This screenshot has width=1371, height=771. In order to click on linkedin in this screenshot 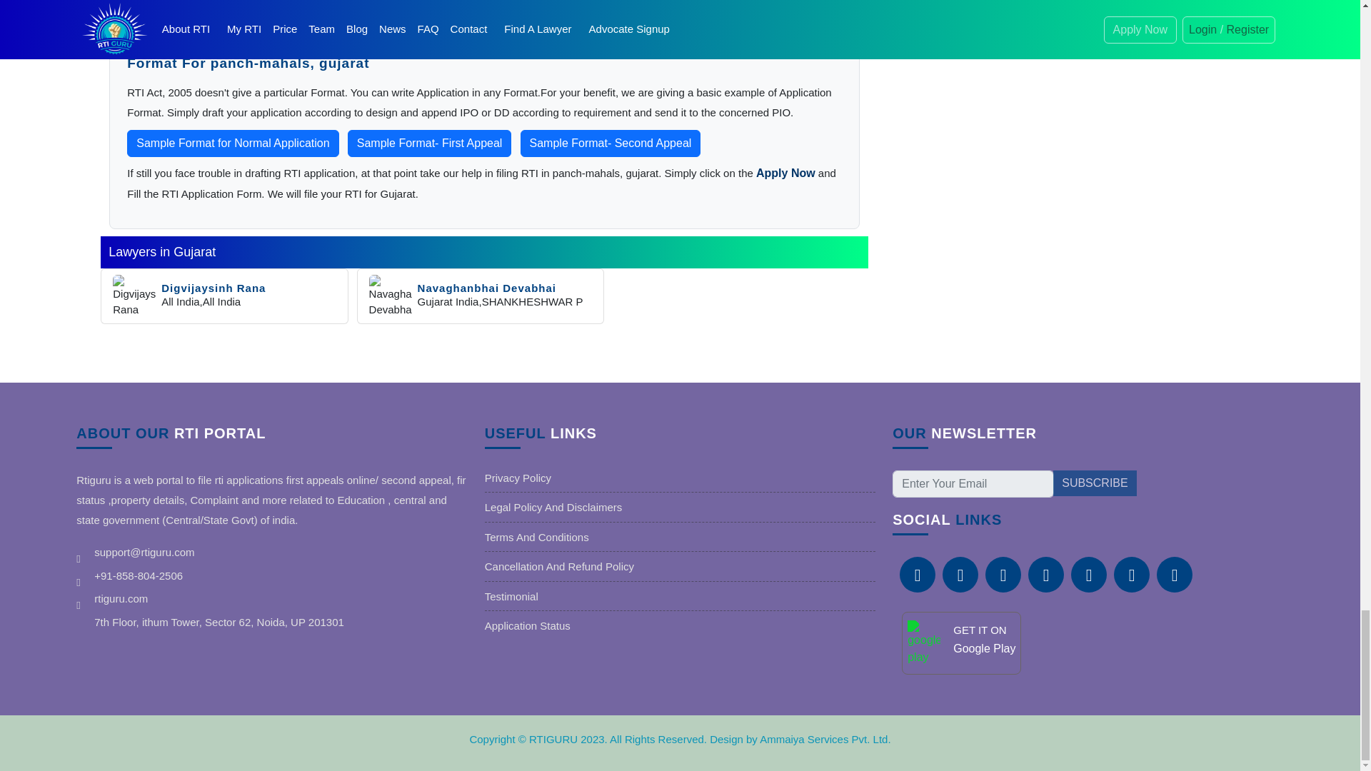, I will do `click(960, 574)`.